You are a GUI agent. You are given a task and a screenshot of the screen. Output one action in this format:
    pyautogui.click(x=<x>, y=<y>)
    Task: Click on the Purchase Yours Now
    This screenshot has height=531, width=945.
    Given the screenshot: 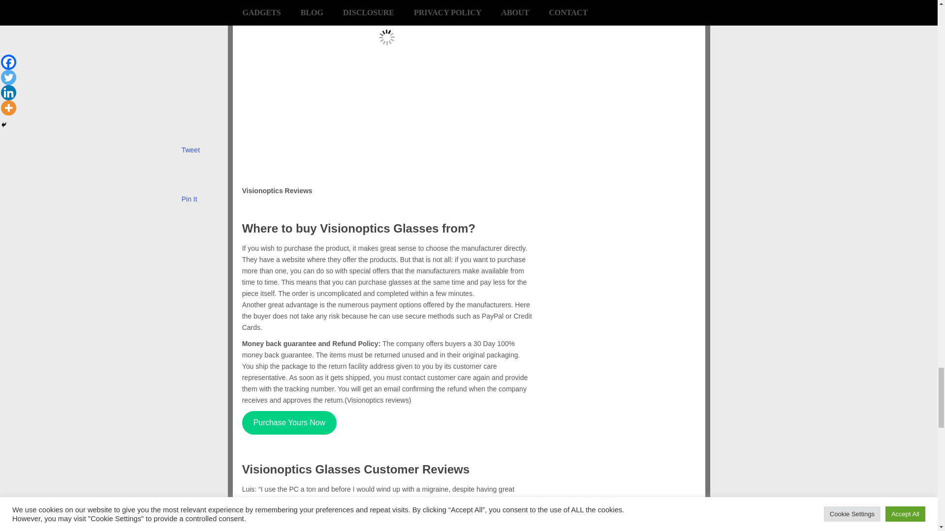 What is the action you would take?
    pyautogui.click(x=289, y=423)
    